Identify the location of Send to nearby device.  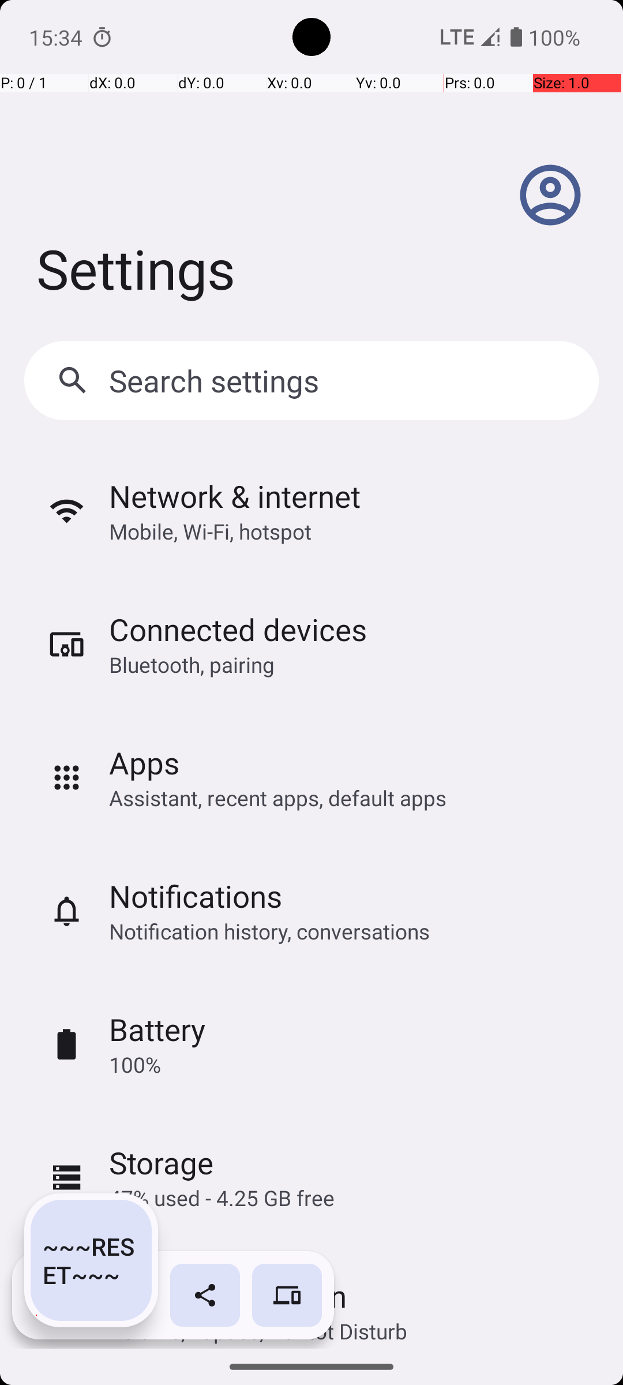
(287, 1295).